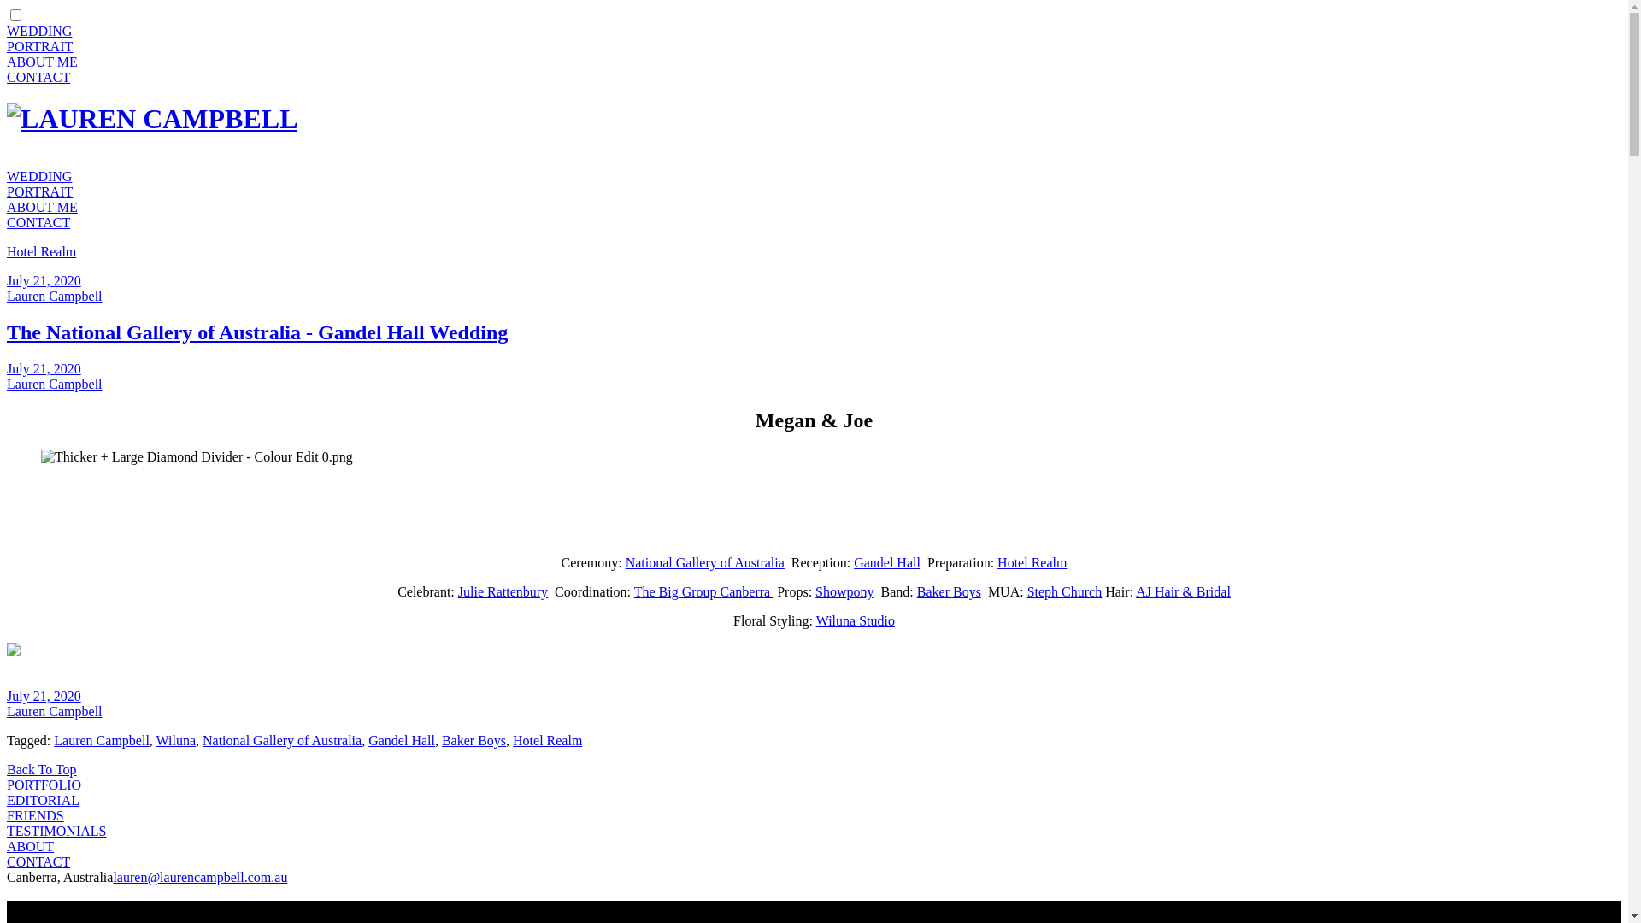 The width and height of the screenshot is (1641, 923). I want to click on Hotel Realm, so click(547, 740).